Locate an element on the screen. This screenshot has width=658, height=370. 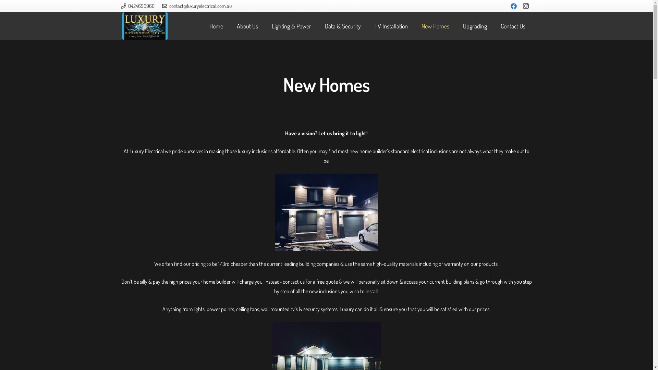
Instagram is located at coordinates (526, 6).